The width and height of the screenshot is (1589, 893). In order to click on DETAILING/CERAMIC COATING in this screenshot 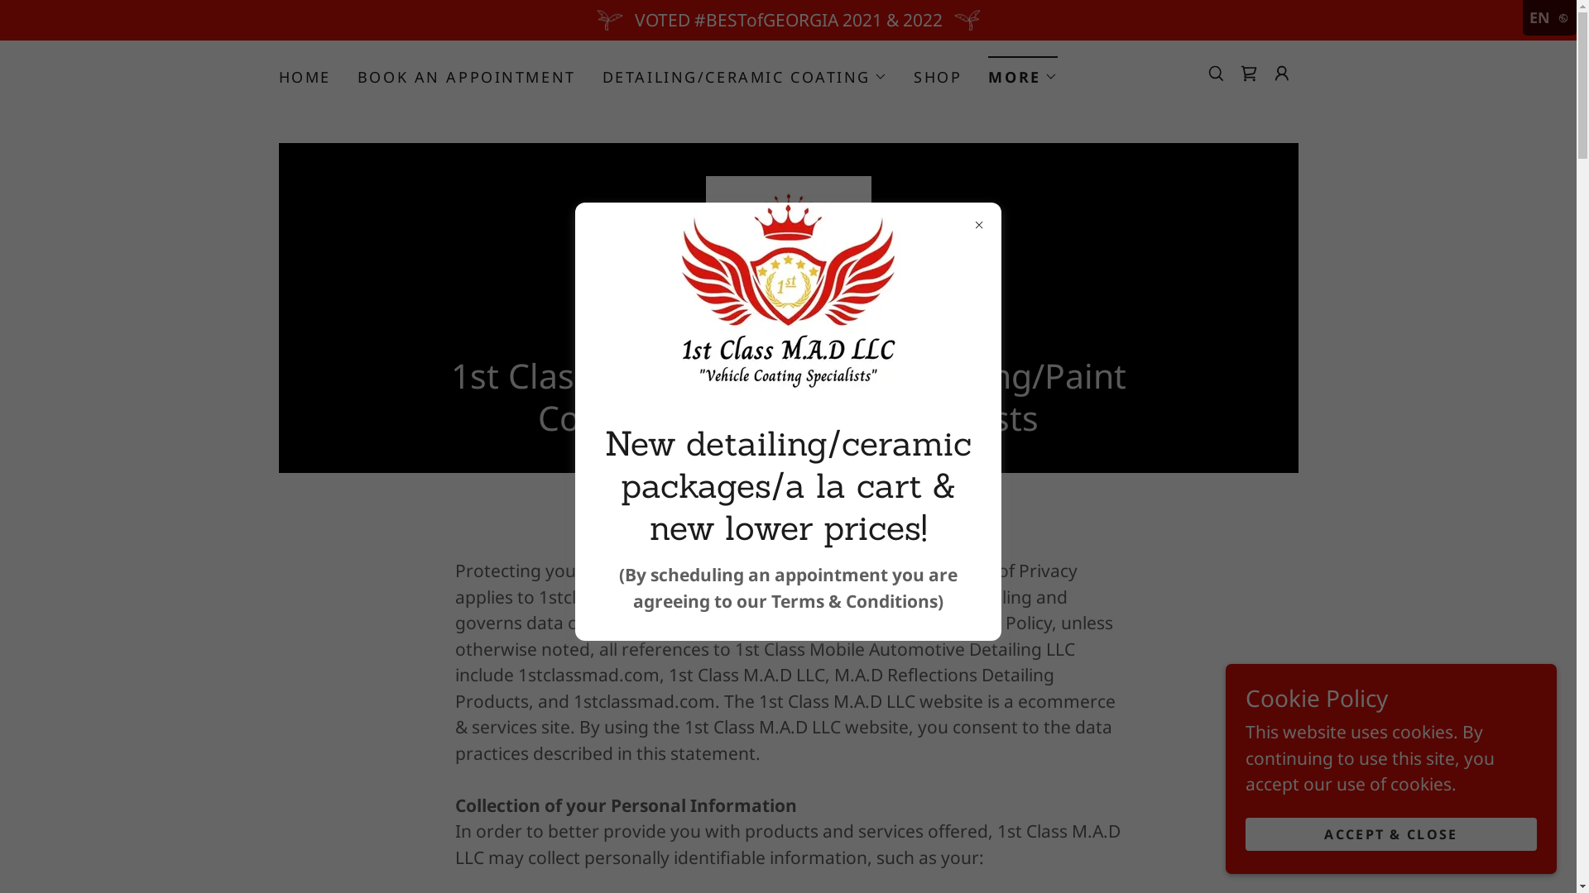, I will do `click(745, 77)`.